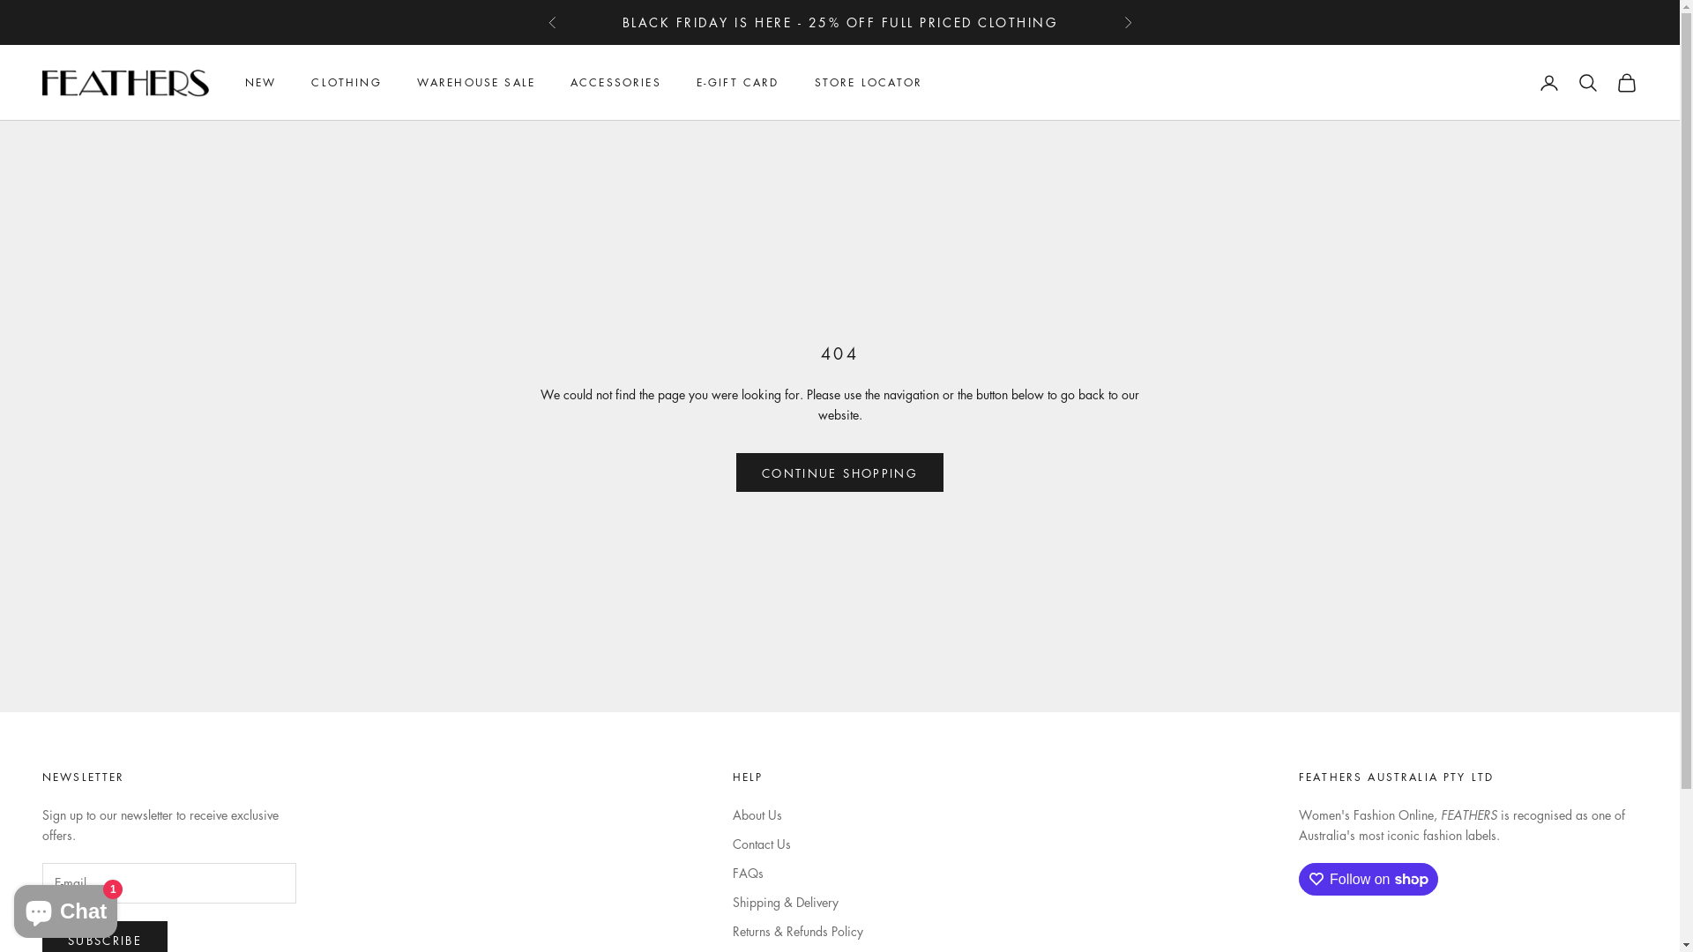  Describe the element at coordinates (839, 472) in the screenshot. I see `CONTINUE SHOPPING` at that location.